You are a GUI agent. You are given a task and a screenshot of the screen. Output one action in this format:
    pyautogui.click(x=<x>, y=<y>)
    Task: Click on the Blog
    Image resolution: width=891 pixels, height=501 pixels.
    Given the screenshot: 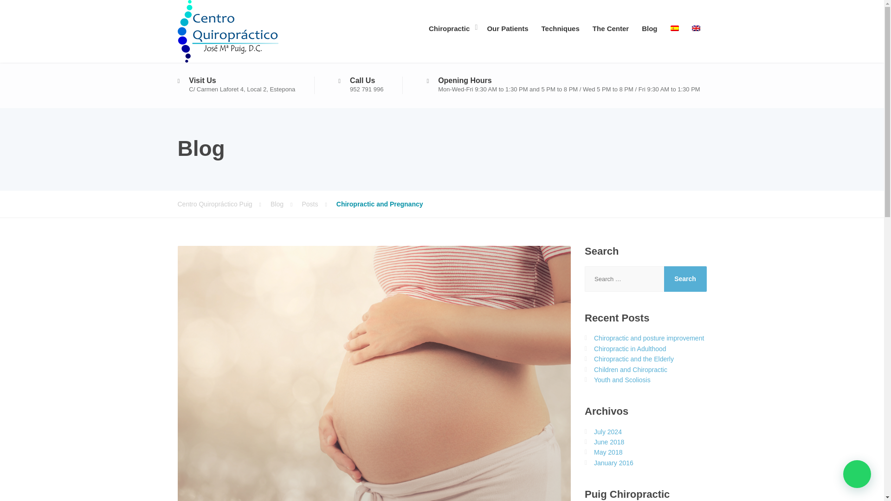 What is the action you would take?
    pyautogui.click(x=286, y=204)
    